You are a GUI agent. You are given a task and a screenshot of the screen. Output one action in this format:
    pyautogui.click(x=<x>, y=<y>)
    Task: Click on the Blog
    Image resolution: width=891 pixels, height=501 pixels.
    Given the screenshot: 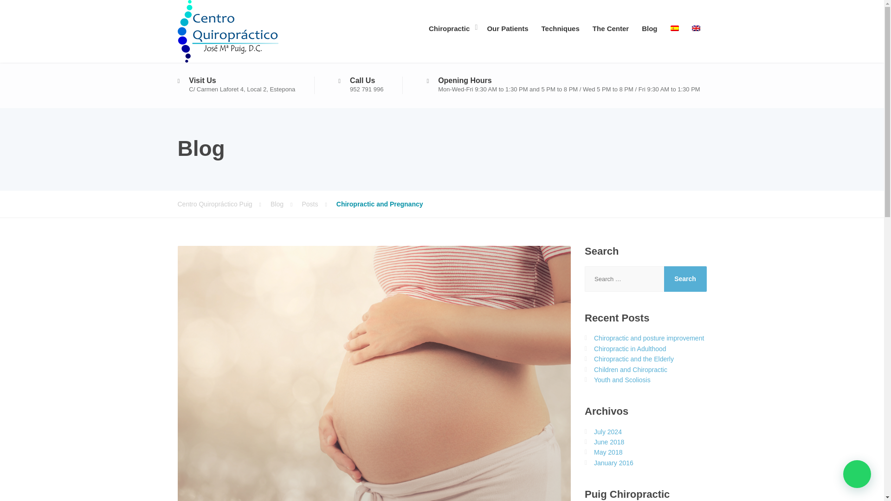 What is the action you would take?
    pyautogui.click(x=286, y=204)
    